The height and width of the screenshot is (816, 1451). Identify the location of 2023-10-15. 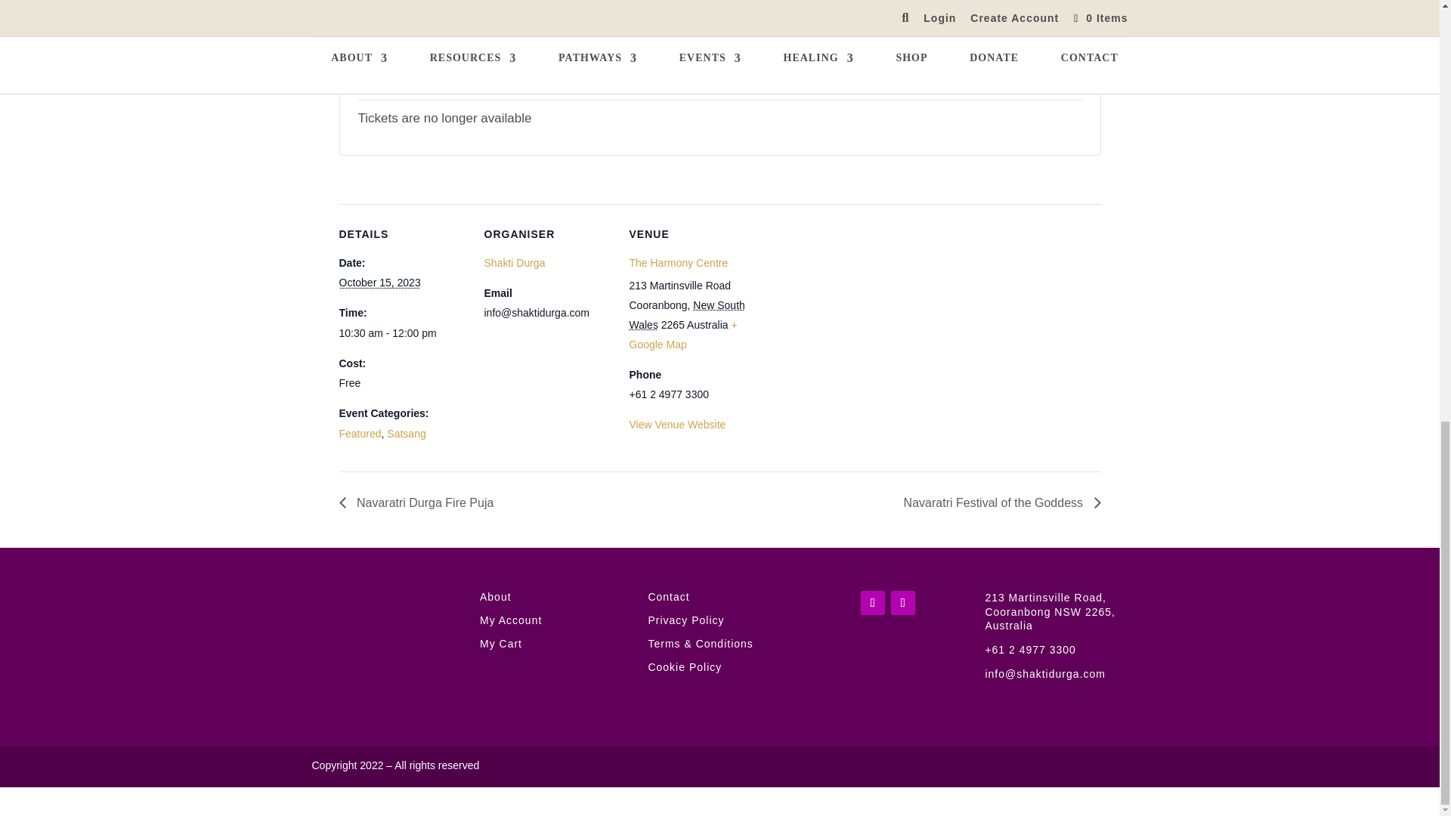
(402, 333).